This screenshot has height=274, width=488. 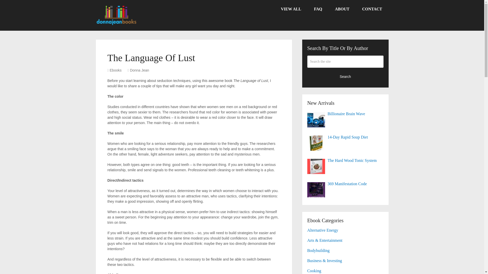 I want to click on Ebooks, so click(x=116, y=70).